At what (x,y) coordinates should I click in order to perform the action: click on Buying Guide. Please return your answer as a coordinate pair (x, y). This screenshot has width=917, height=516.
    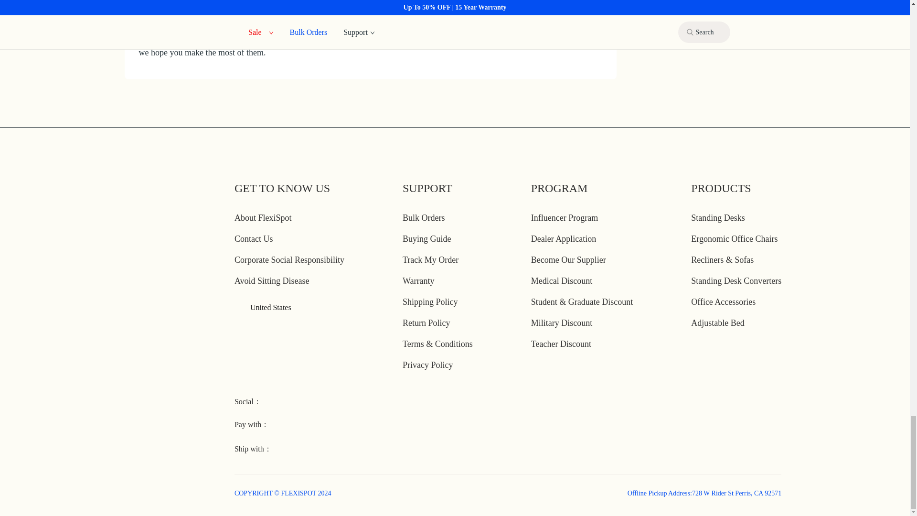
    Looking at the image, I should click on (427, 239).